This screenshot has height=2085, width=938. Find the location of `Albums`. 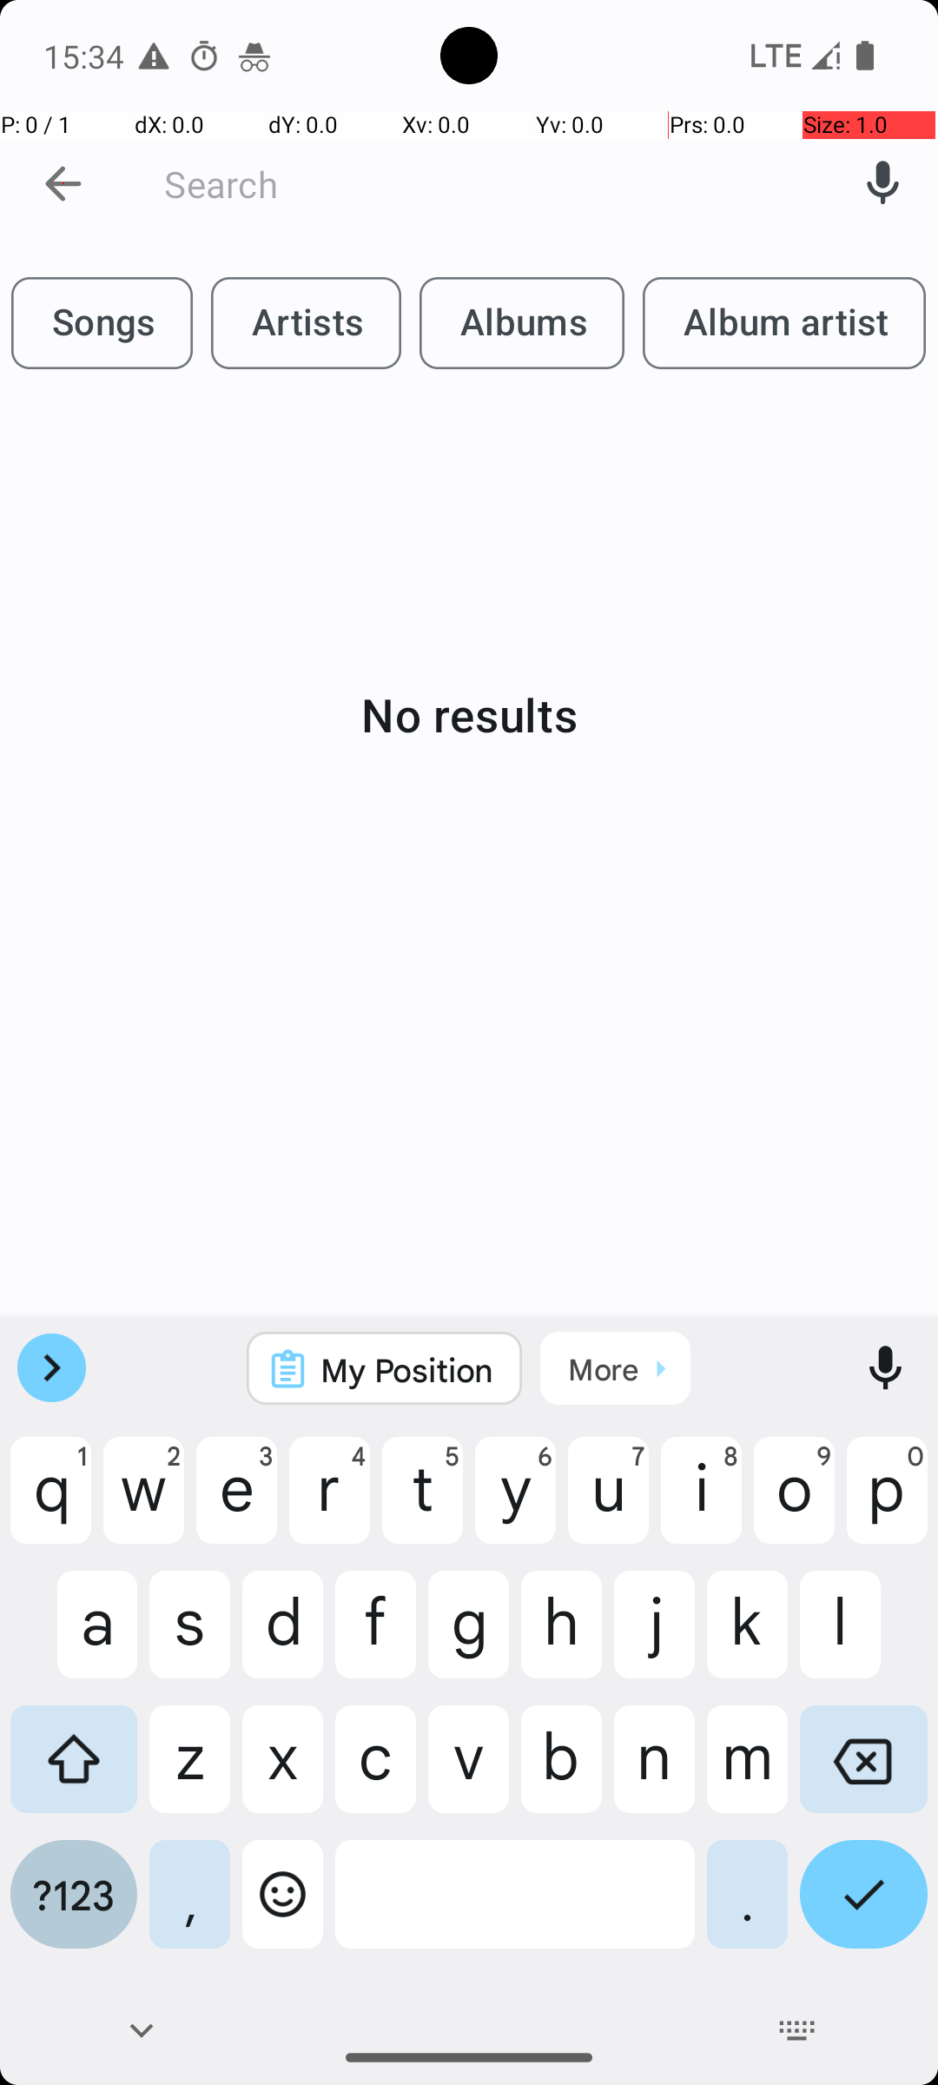

Albums is located at coordinates (522, 323).